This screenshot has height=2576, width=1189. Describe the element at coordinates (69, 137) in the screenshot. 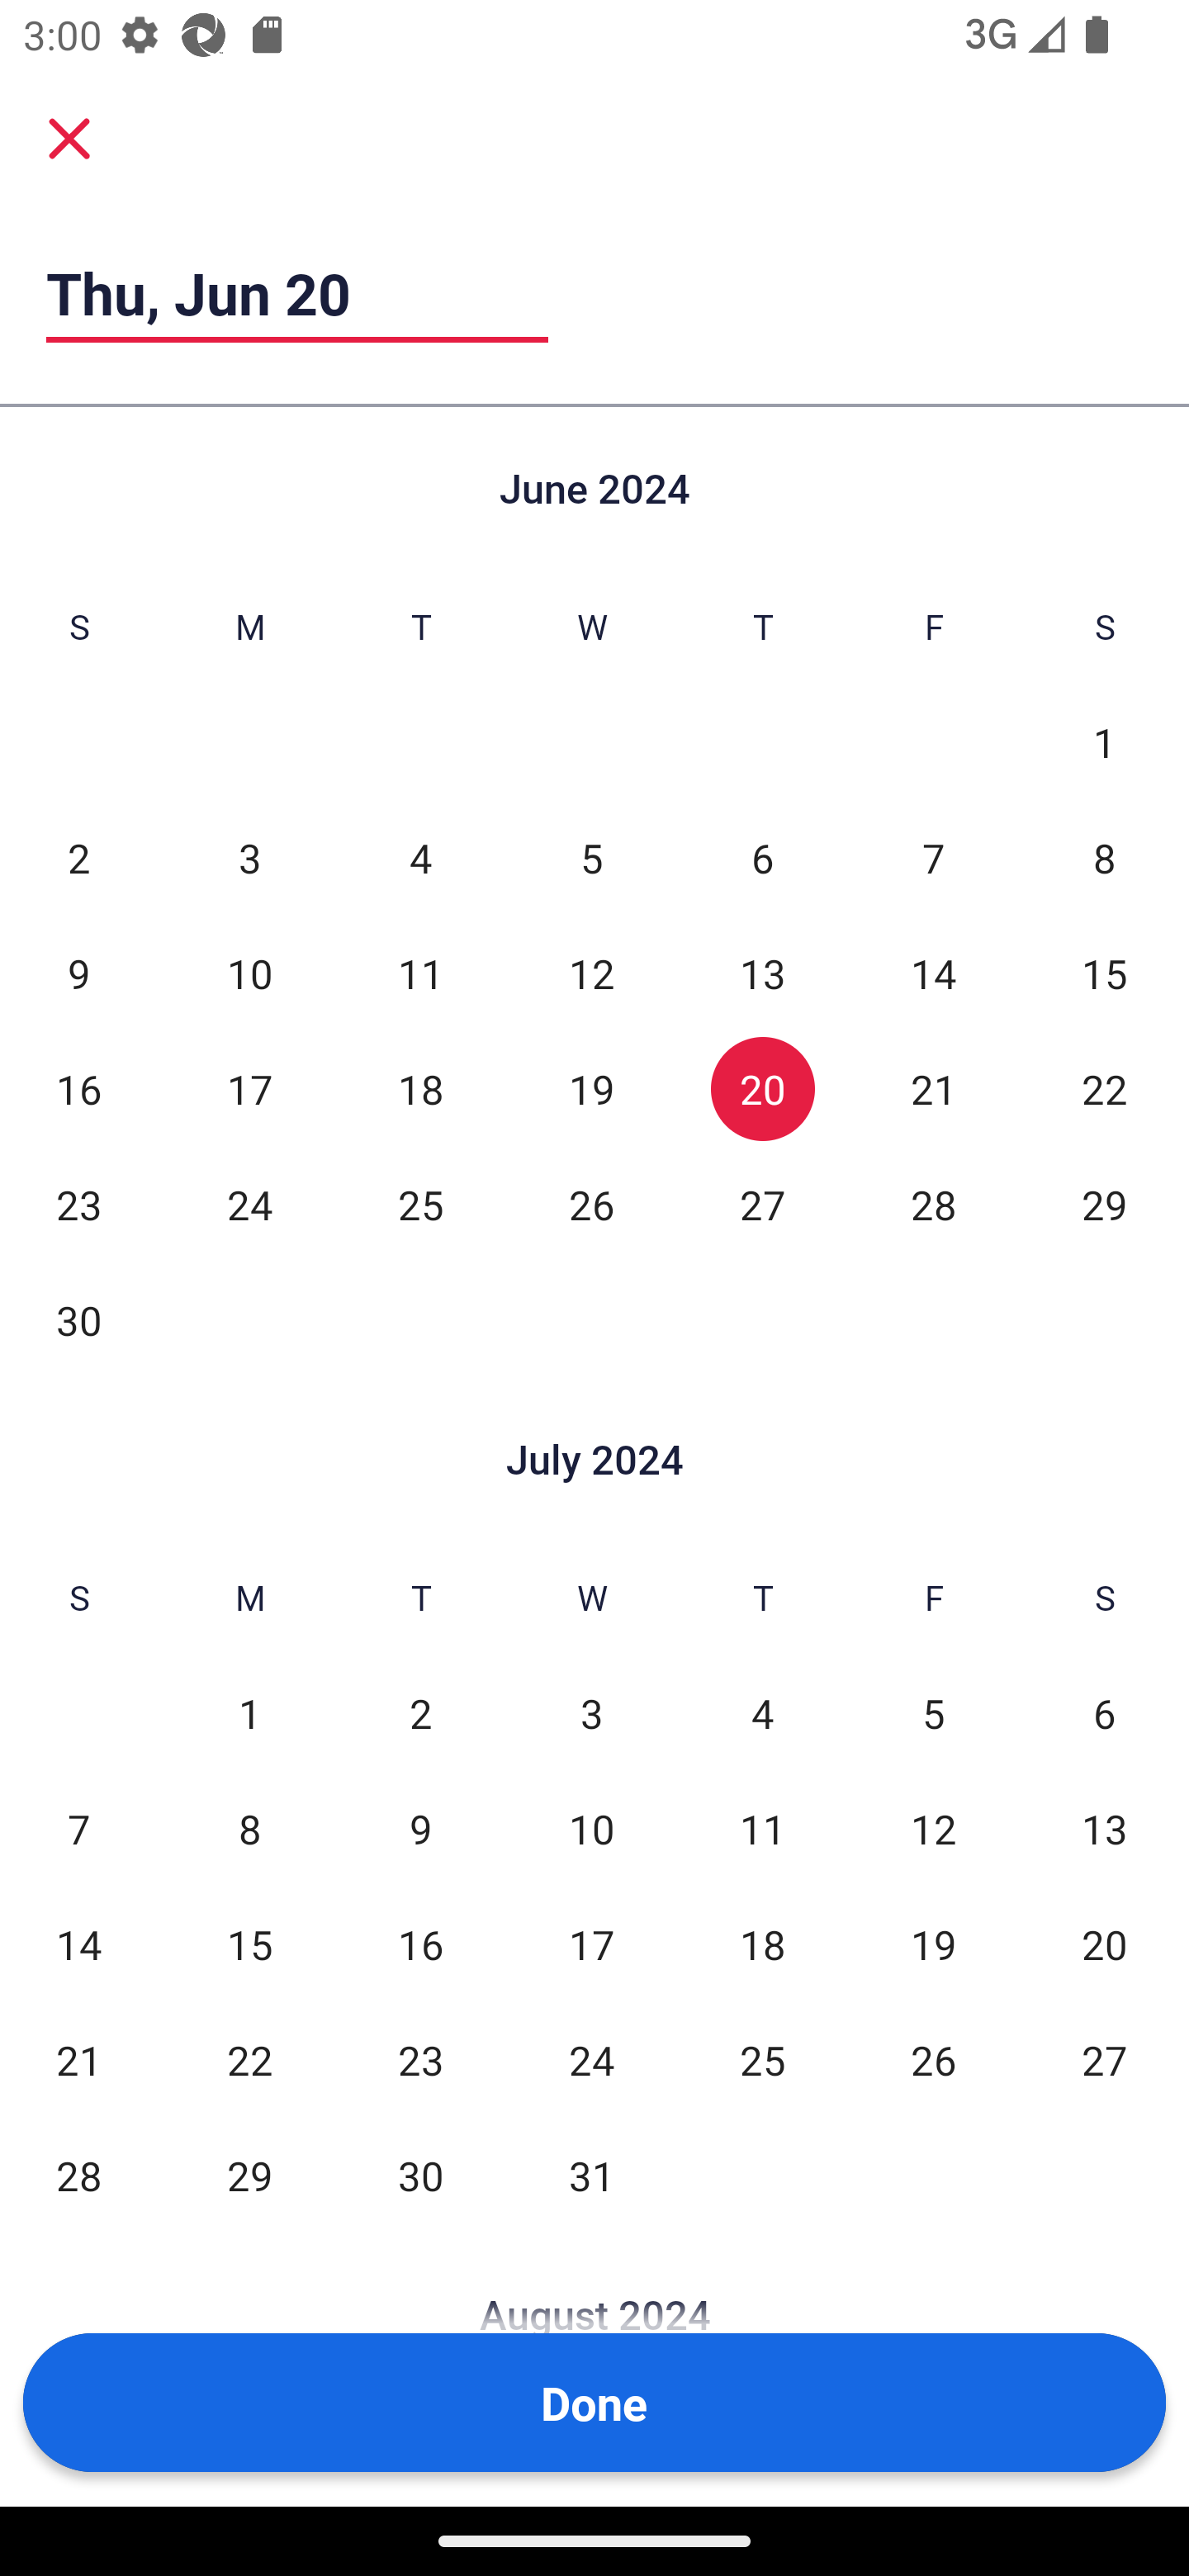

I see `Cancel` at that location.